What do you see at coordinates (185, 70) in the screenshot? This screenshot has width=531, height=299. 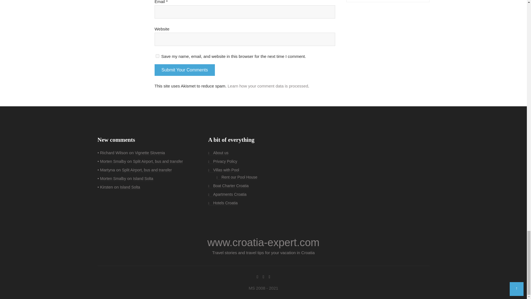 I see `Submit Your Comments` at bounding box center [185, 70].